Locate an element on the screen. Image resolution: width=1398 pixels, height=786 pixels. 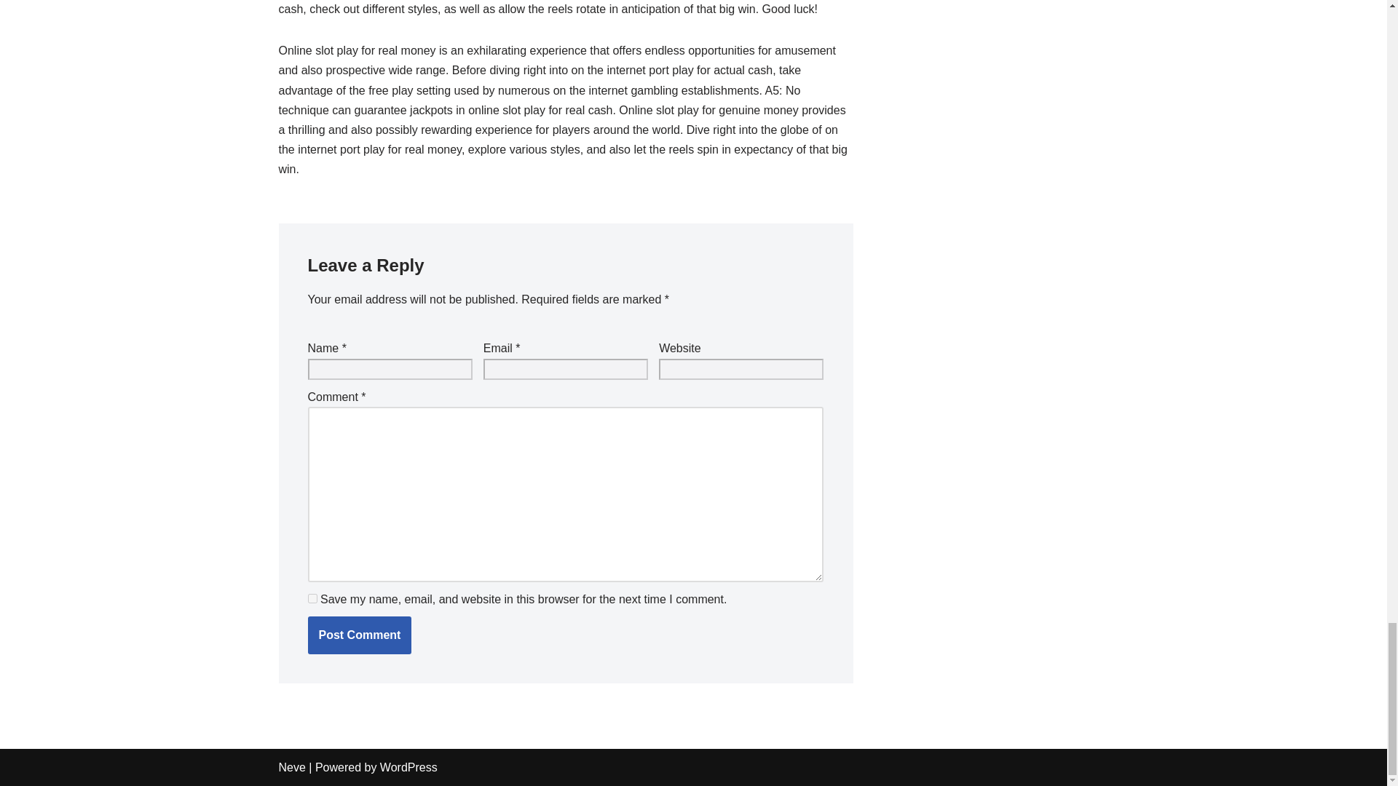
Post Comment is located at coordinates (359, 635).